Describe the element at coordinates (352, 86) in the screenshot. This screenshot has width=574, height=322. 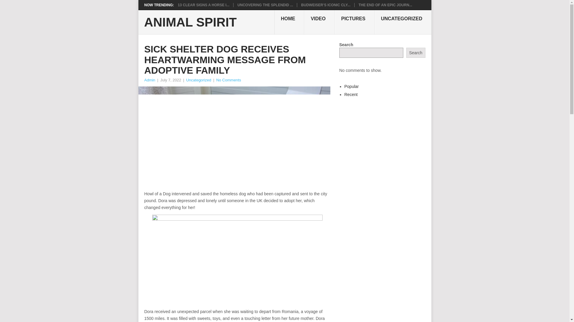
I see `Popular` at that location.